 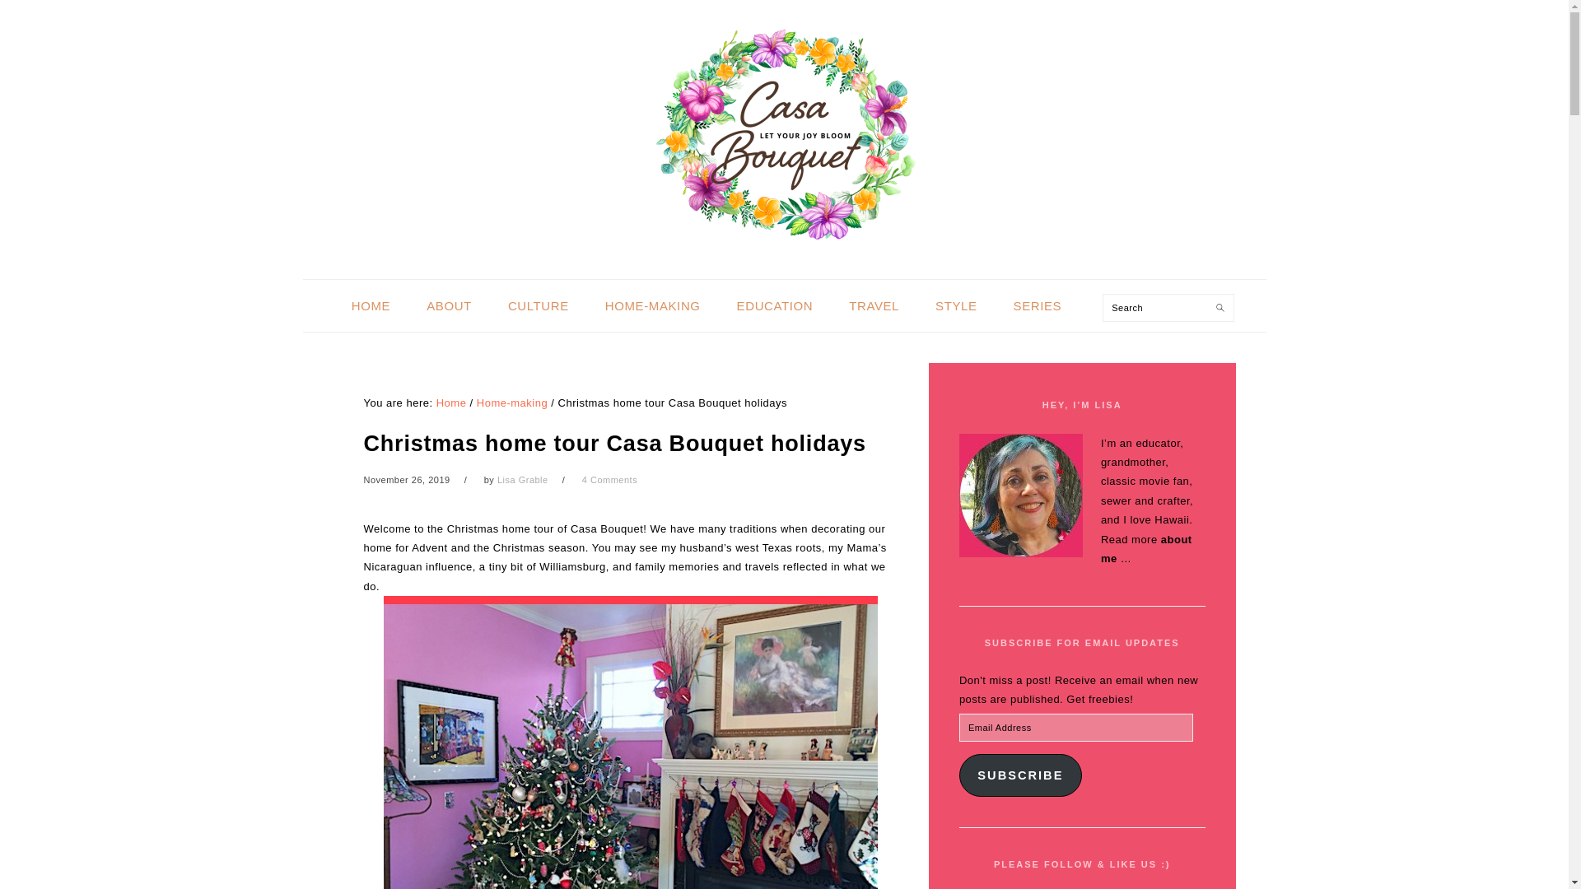 I want to click on Lisa Grable, so click(x=523, y=479).